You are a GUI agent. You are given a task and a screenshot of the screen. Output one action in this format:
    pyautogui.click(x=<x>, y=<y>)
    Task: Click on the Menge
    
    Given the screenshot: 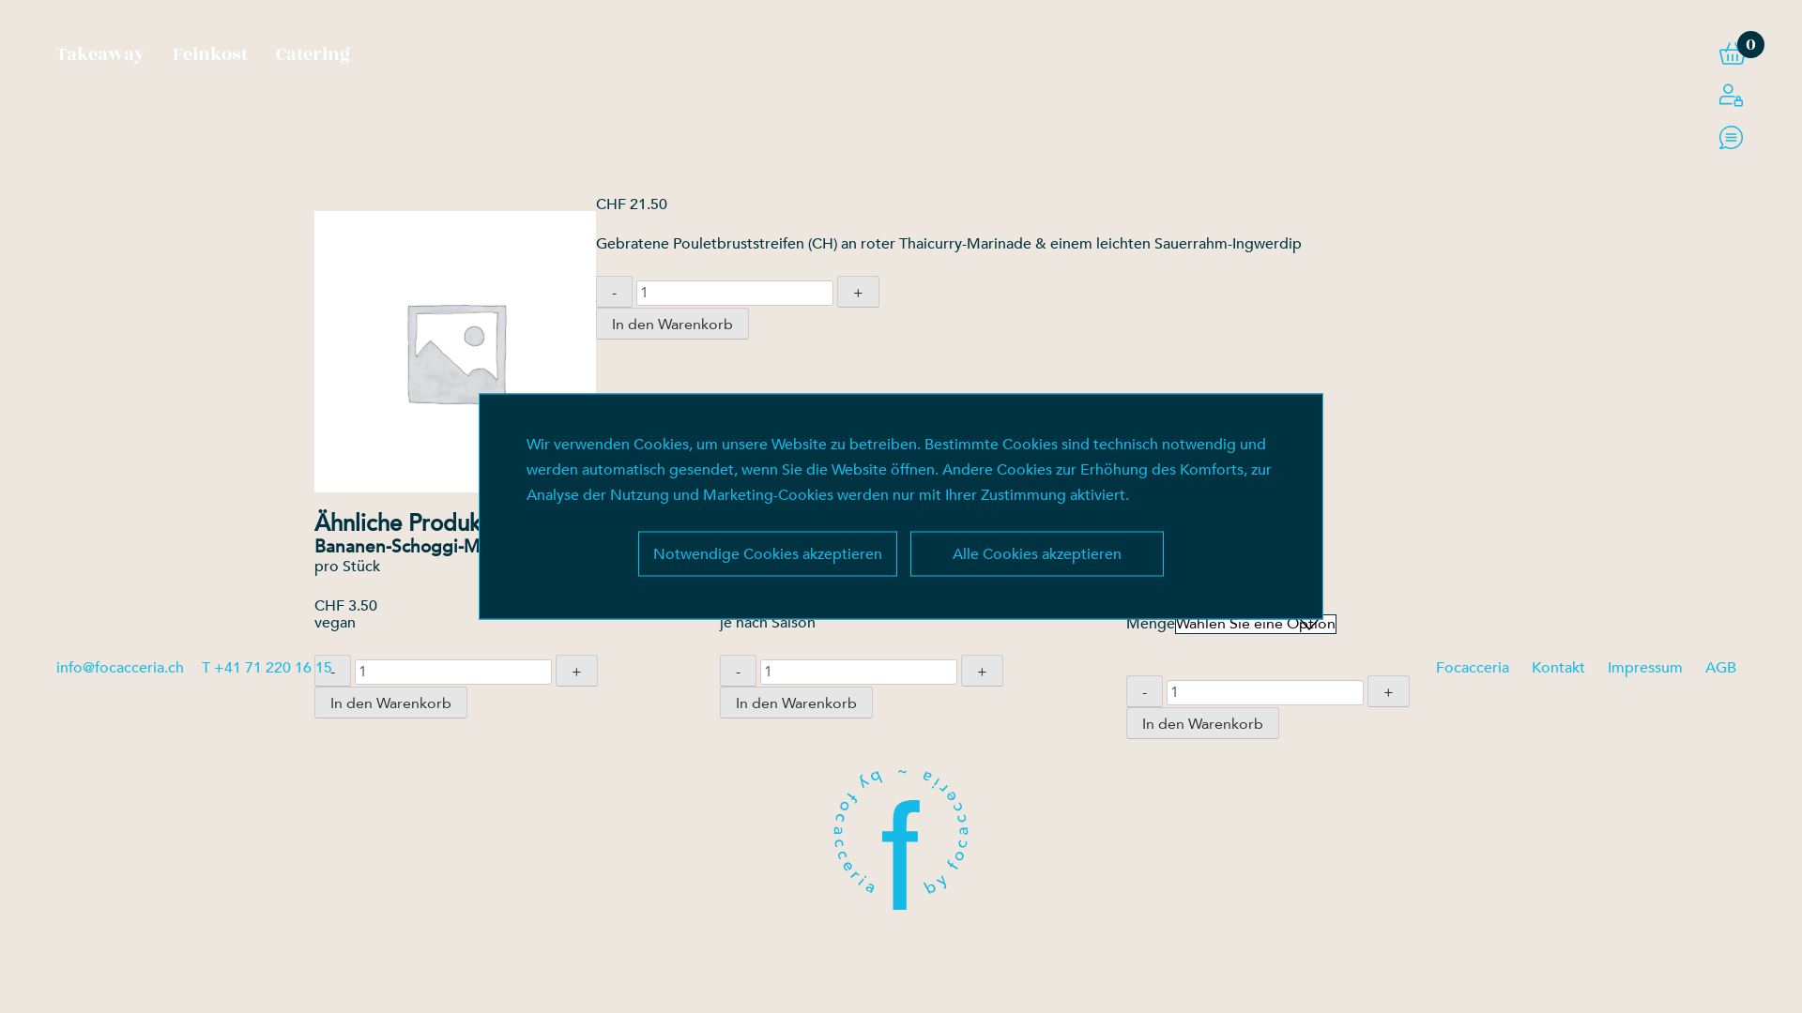 What is the action you would take?
    pyautogui.click(x=453, y=672)
    